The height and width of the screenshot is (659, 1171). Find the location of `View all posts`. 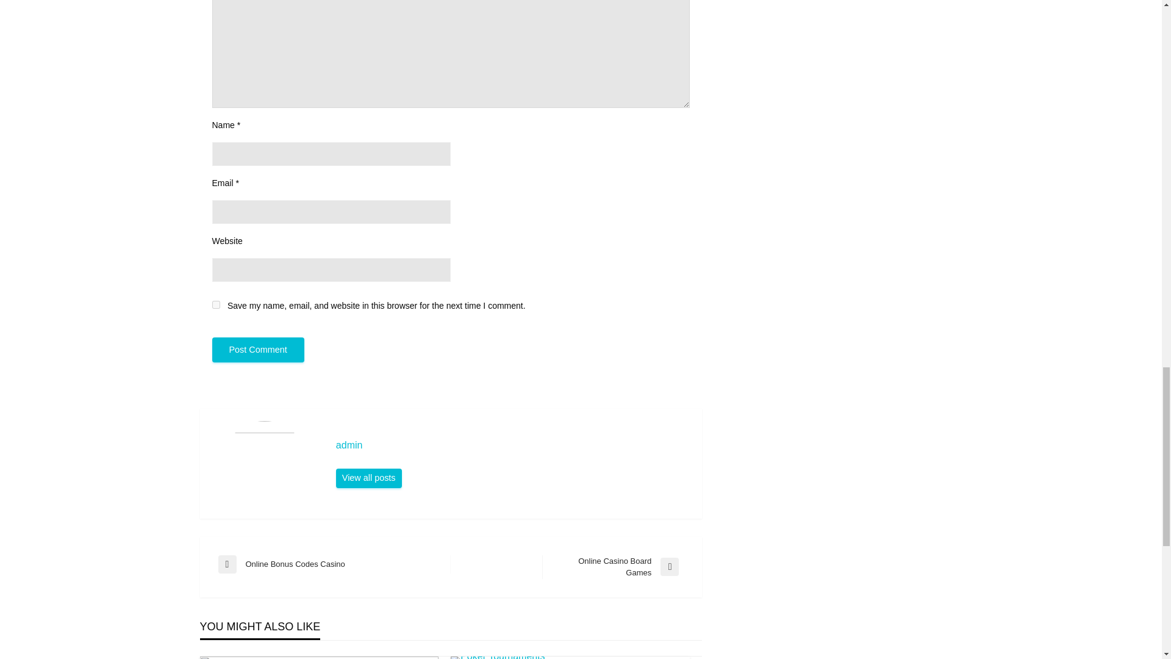

View all posts is located at coordinates (512, 445).